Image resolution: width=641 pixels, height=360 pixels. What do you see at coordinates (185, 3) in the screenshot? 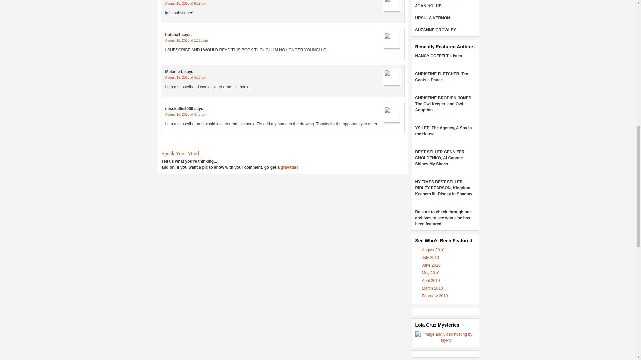
I see `August 15, 2010 at 8:19 pm` at bounding box center [185, 3].